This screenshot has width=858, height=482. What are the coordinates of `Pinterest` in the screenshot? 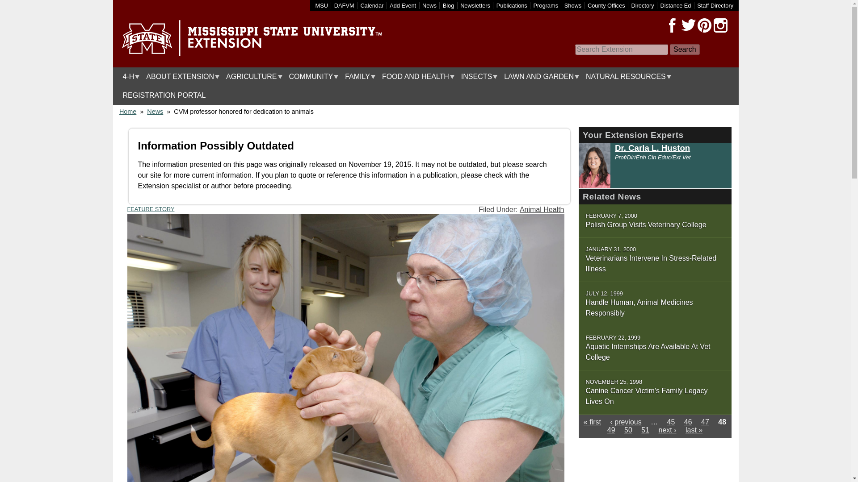 It's located at (704, 25).